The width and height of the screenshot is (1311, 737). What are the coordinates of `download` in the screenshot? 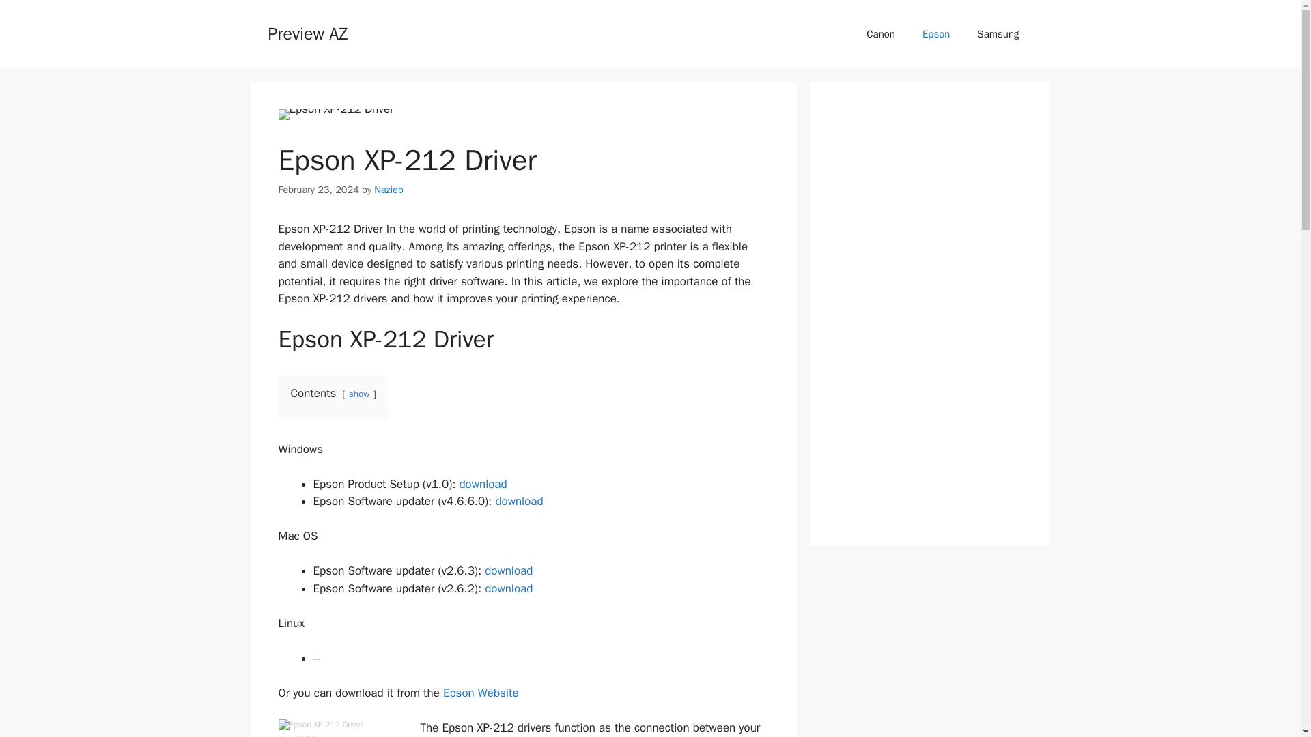 It's located at (508, 570).